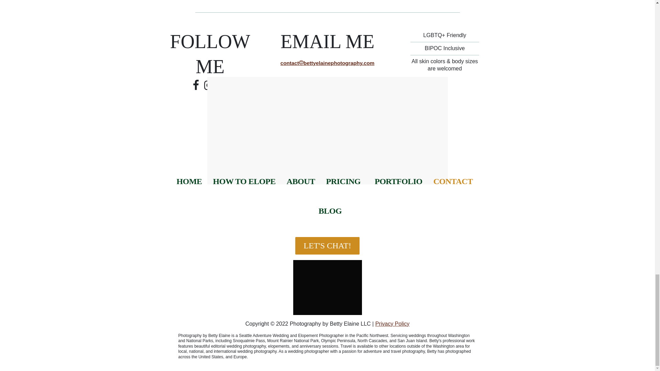 The width and height of the screenshot is (660, 371). I want to click on PRICING, so click(343, 181).